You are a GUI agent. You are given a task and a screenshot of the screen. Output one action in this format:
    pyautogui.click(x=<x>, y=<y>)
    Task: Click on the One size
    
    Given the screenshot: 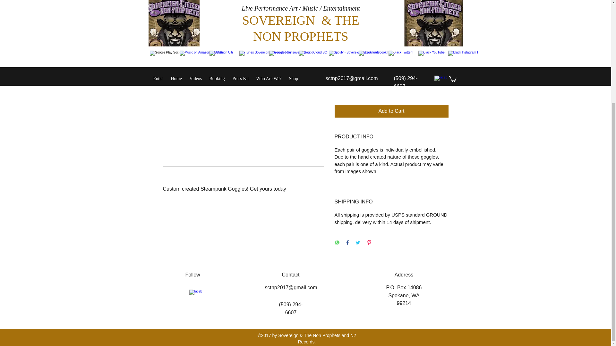 What is the action you would take?
    pyautogui.click(x=391, y=56)
    